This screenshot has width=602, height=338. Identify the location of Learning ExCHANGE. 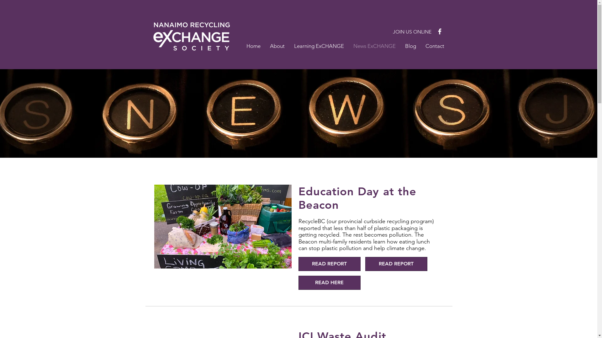
(319, 46).